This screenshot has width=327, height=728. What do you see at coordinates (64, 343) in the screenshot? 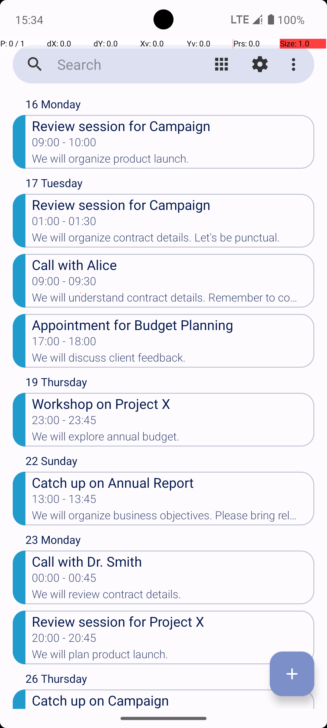
I see `17:00 - 18:00` at bounding box center [64, 343].